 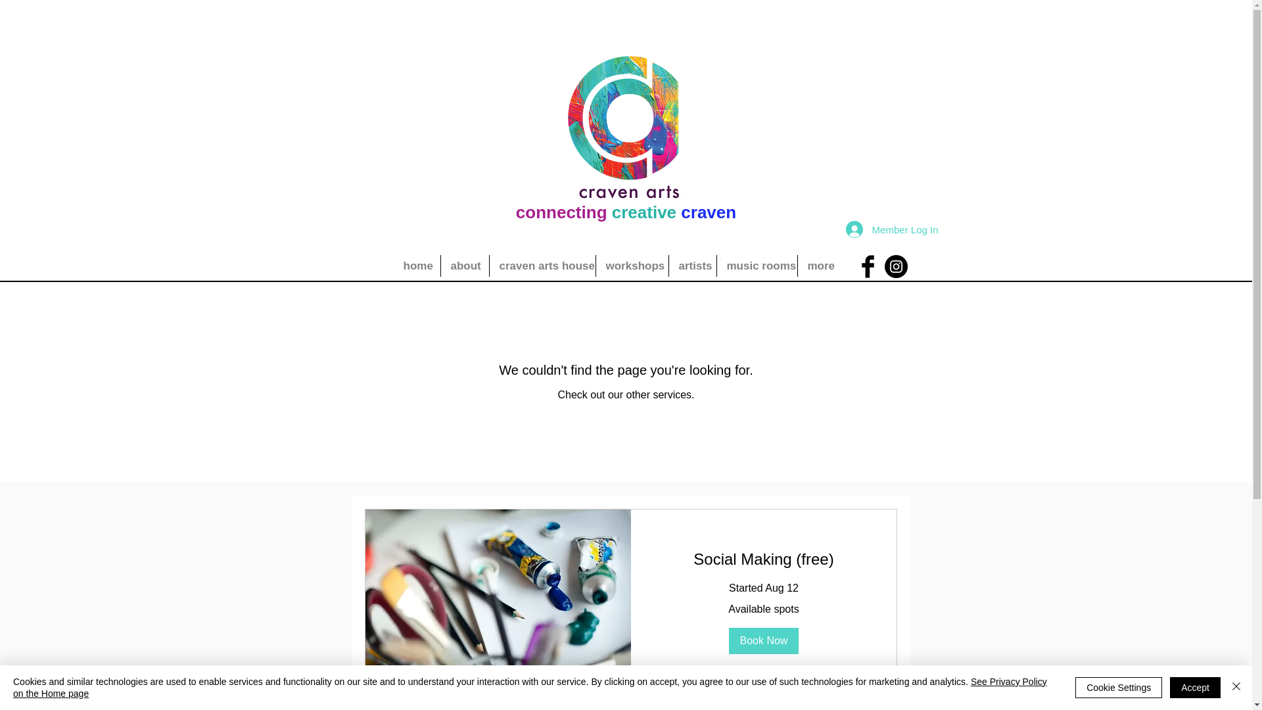 I want to click on Accept, so click(x=1195, y=688).